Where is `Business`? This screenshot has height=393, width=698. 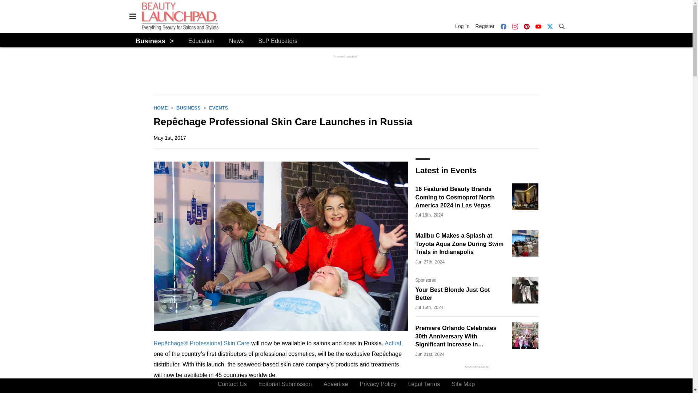
Business is located at coordinates (188, 108).